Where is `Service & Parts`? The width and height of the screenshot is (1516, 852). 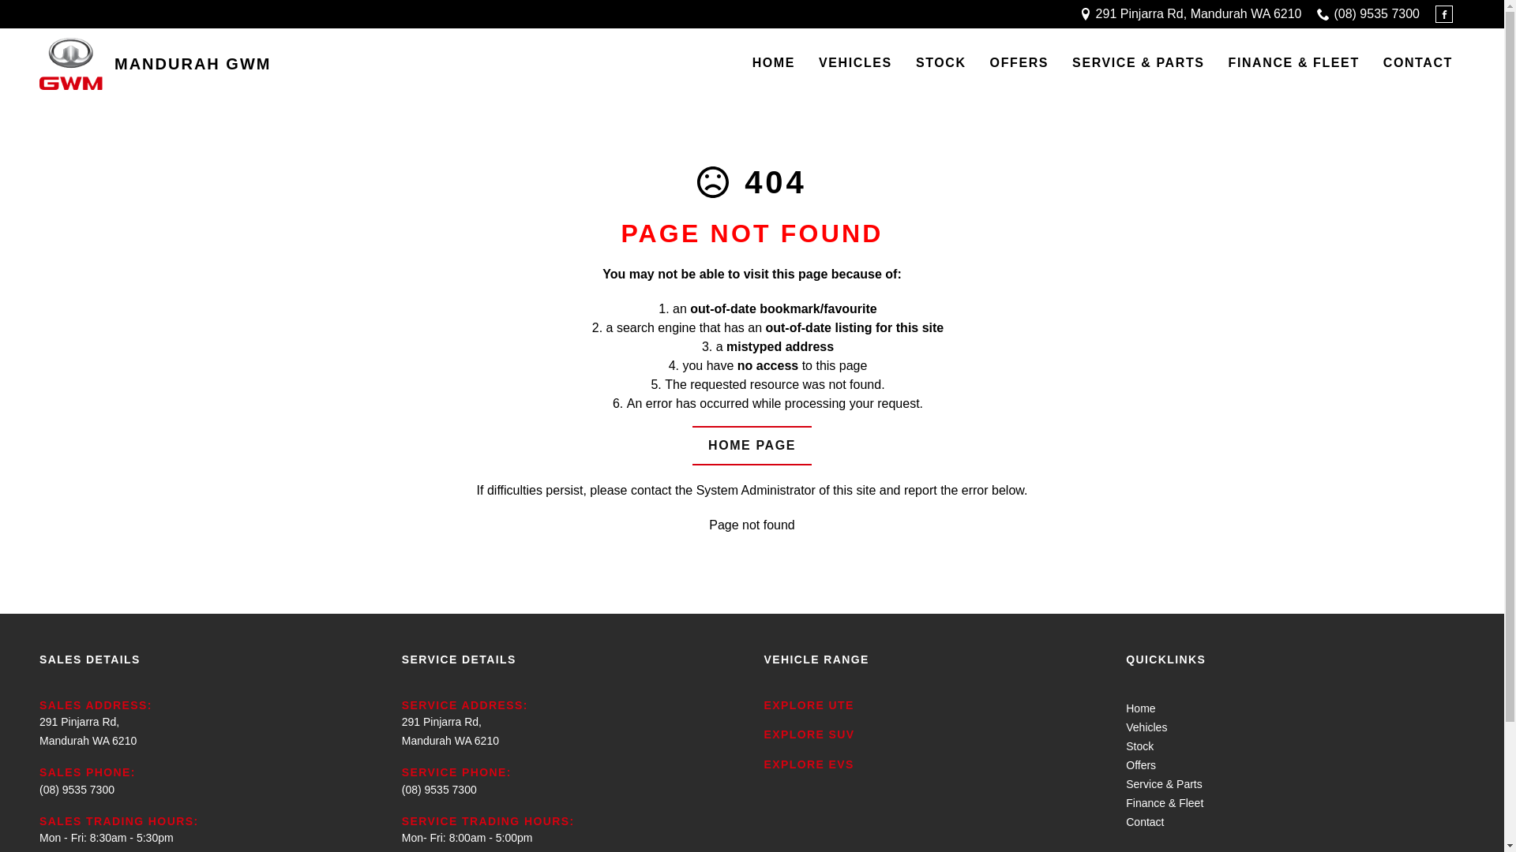 Service & Parts is located at coordinates (1164, 784).